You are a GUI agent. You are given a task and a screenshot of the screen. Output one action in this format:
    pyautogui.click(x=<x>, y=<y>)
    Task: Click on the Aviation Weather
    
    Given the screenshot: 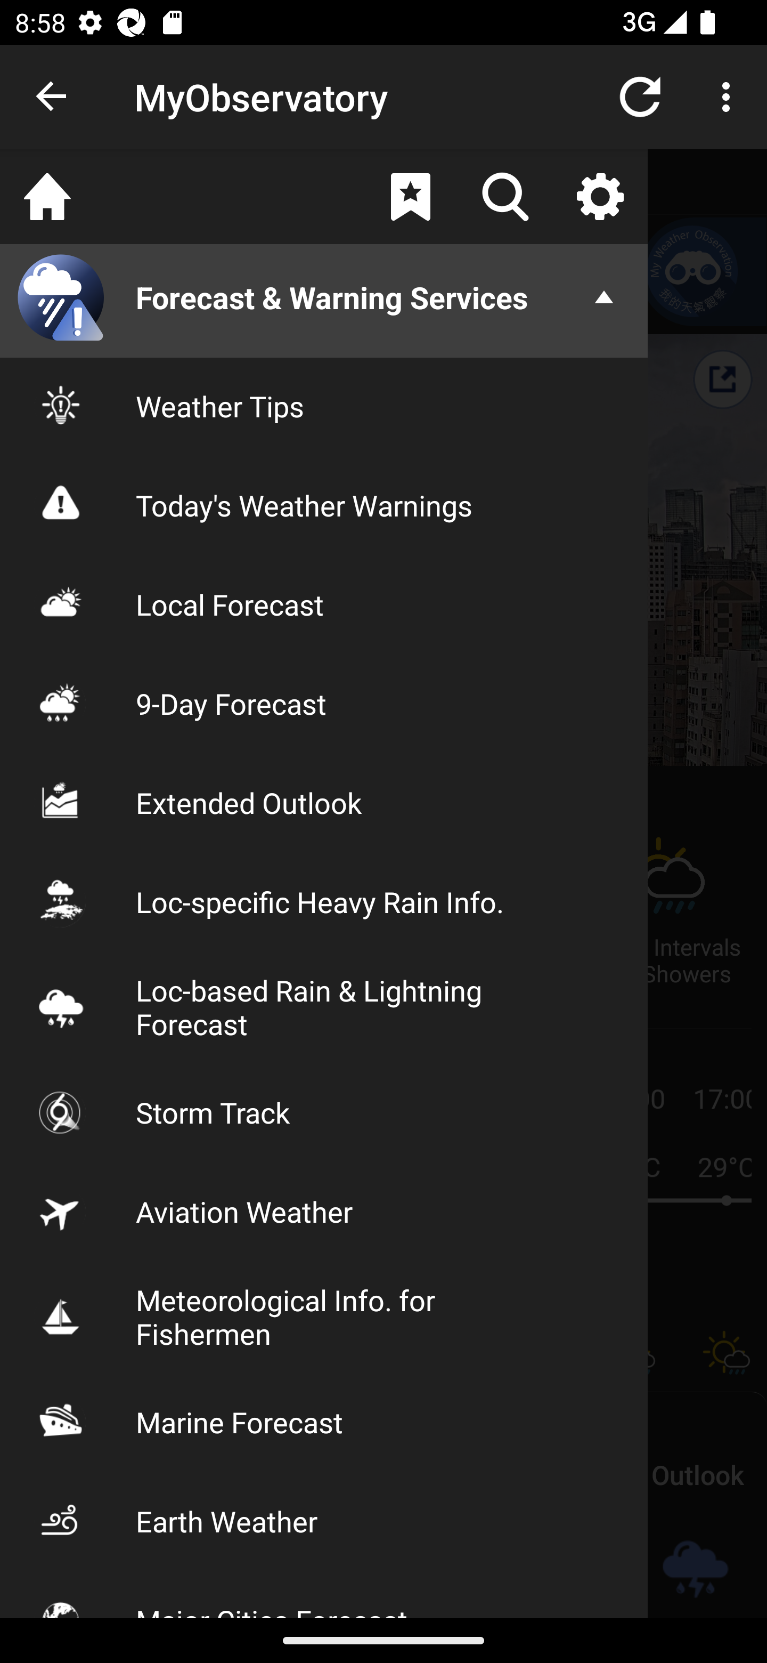 What is the action you would take?
    pyautogui.click(x=324, y=1211)
    